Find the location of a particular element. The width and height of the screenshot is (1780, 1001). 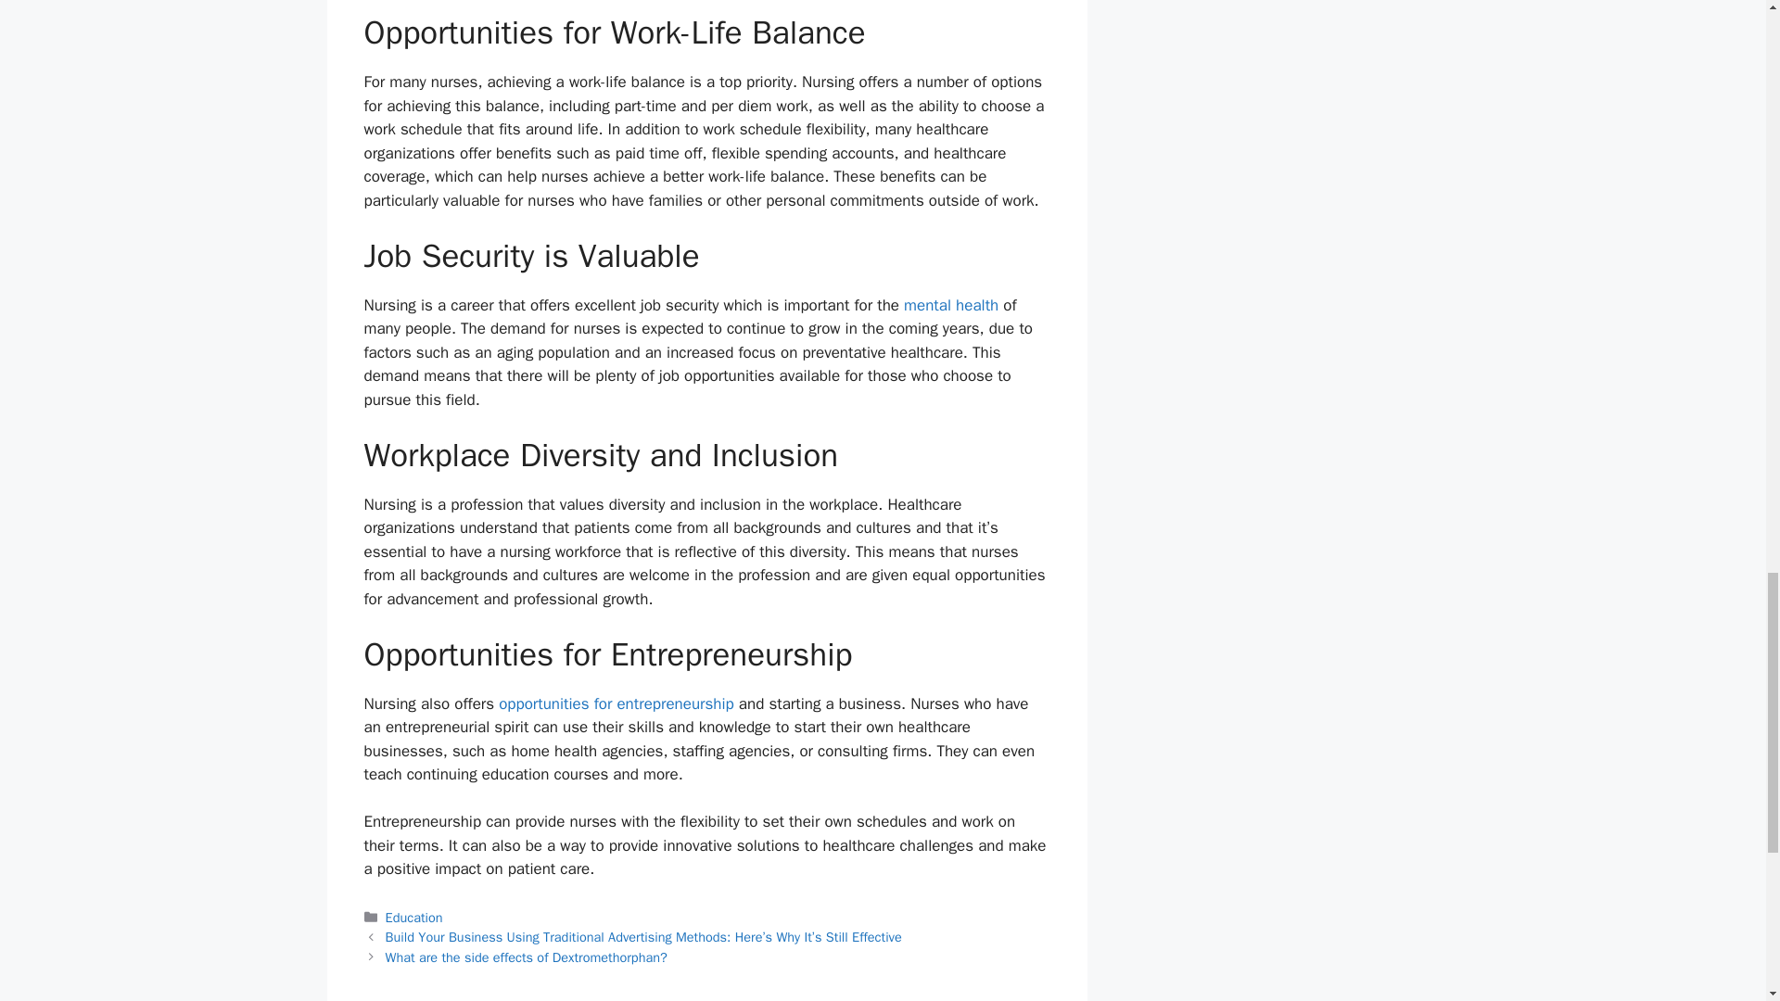

opportunities for entrepreneurship is located at coordinates (616, 704).